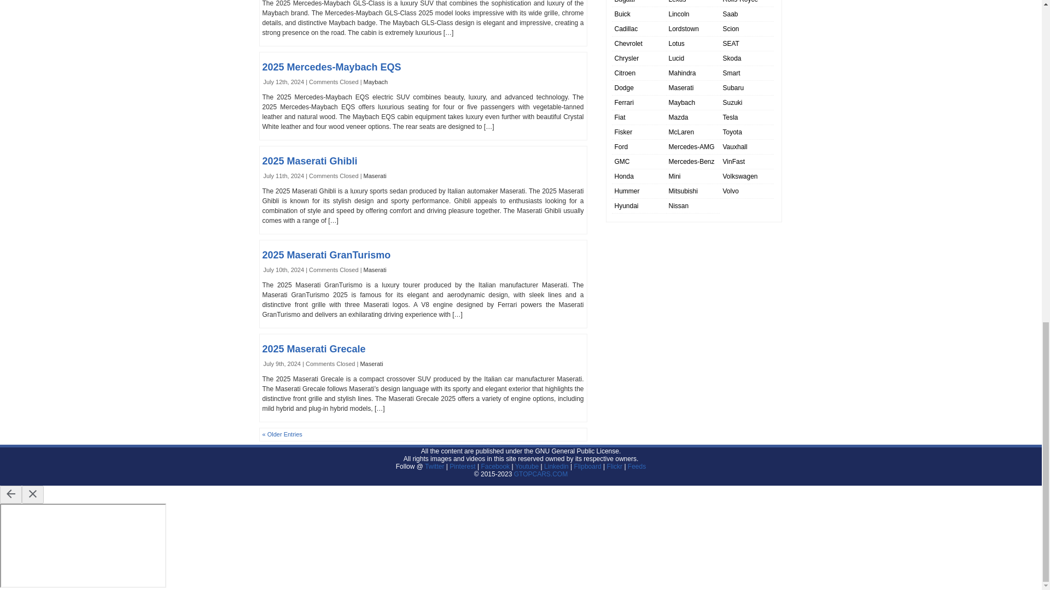  What do you see at coordinates (375, 176) in the screenshot?
I see `Maserati` at bounding box center [375, 176].